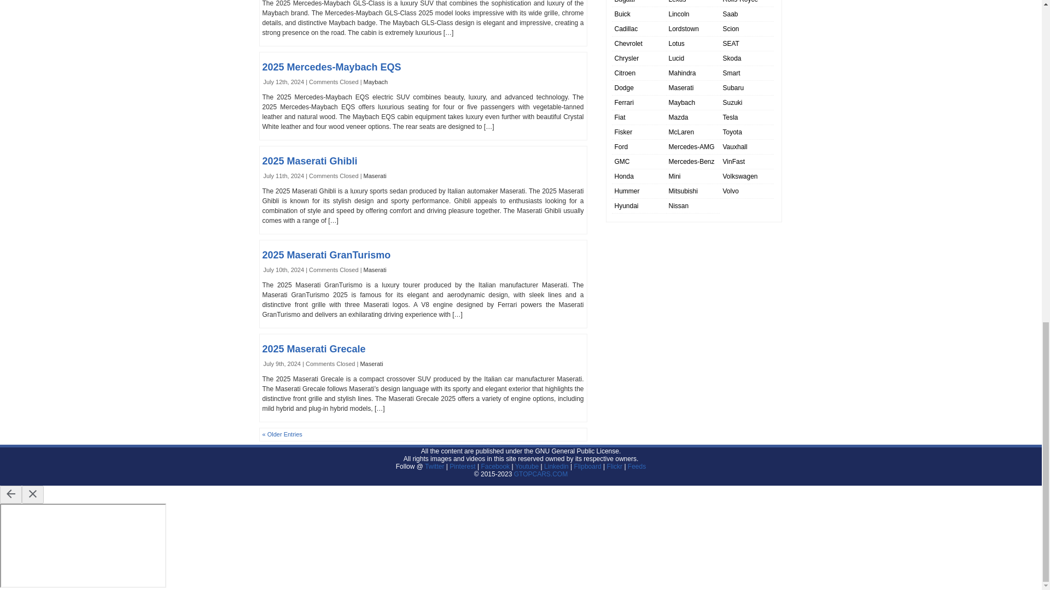  What do you see at coordinates (375, 176) in the screenshot?
I see `Maserati` at bounding box center [375, 176].